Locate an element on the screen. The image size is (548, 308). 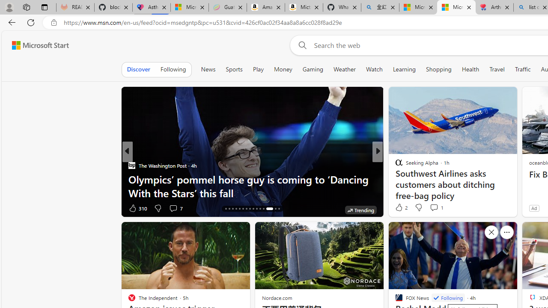
AutomationID: tab-21 is located at coordinates (243, 209).